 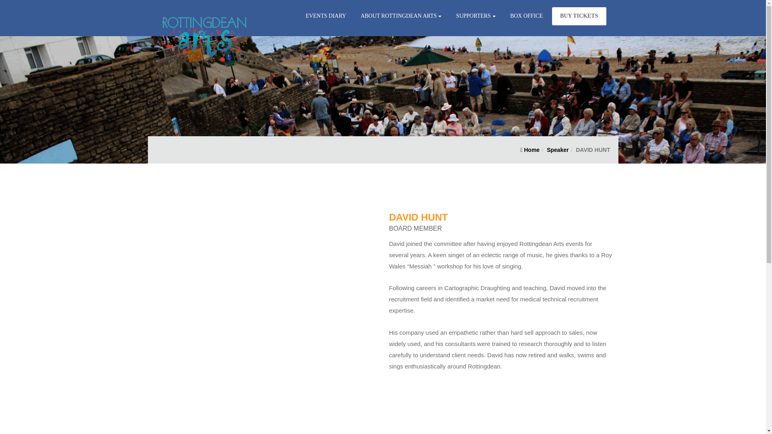 I want to click on Speaker, so click(x=557, y=150).